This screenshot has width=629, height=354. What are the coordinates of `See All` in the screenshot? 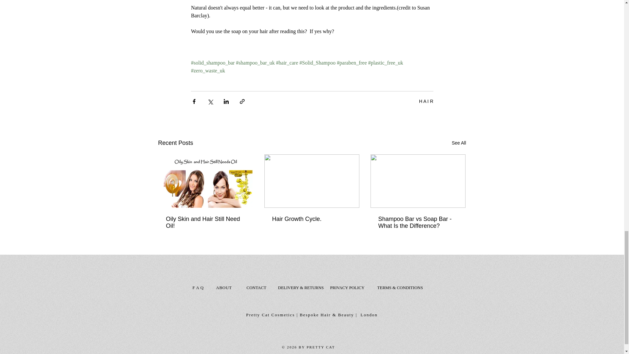 It's located at (459, 143).